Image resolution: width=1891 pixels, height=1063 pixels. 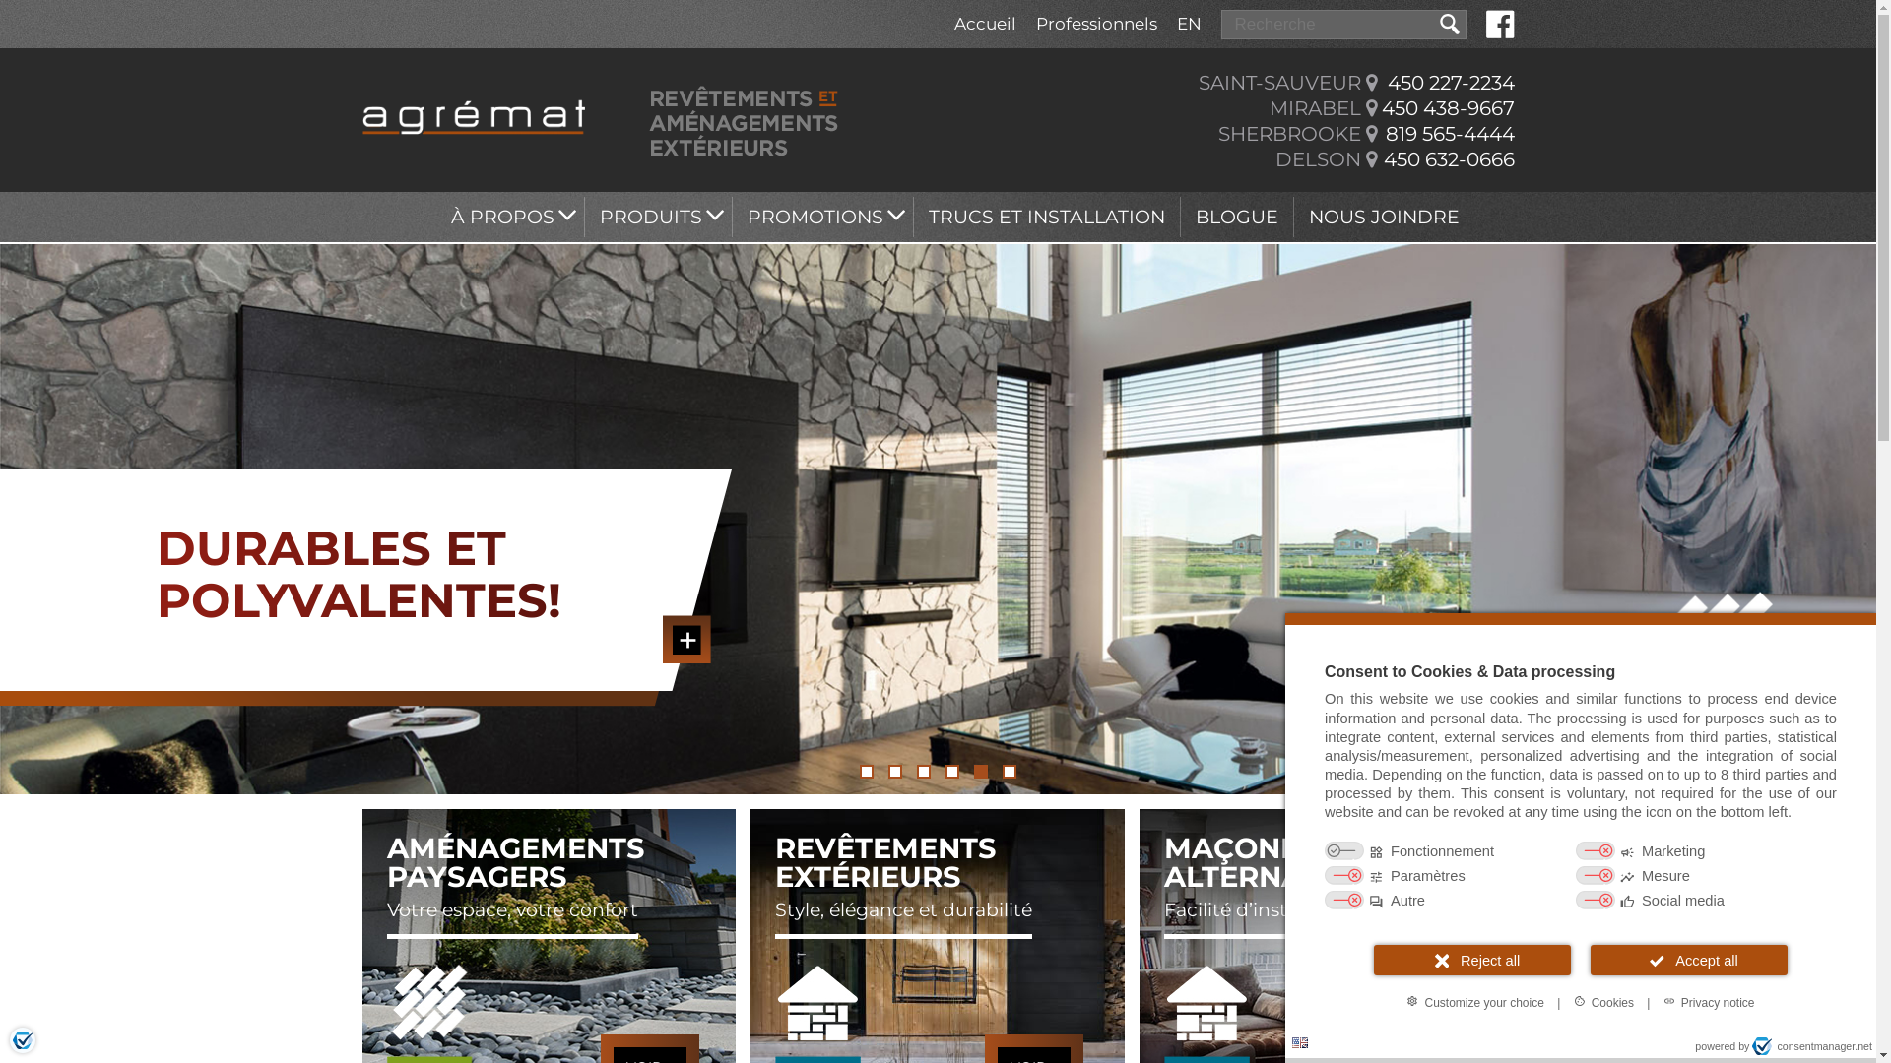 I want to click on Language: en, so click(x=1300, y=1043).